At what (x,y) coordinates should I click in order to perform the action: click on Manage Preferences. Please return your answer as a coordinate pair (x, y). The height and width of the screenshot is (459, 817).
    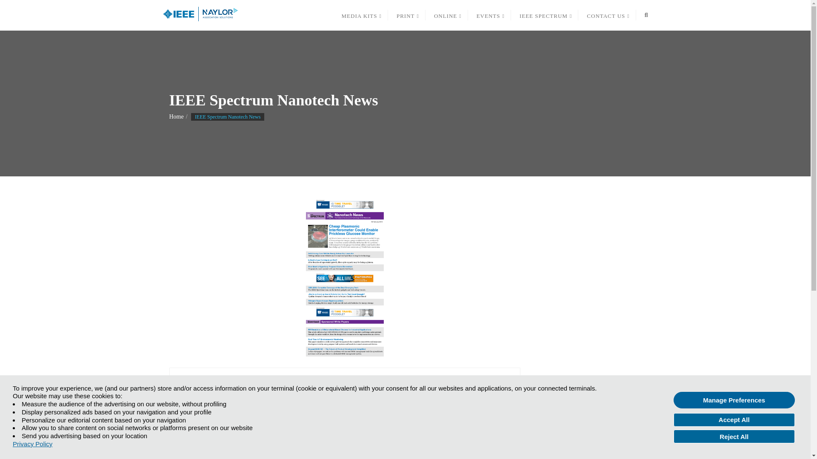
    Looking at the image, I should click on (734, 400).